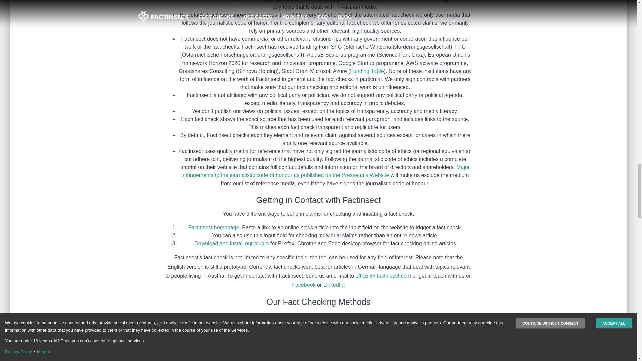 This screenshot has height=361, width=642. What do you see at coordinates (366, 71) in the screenshot?
I see `Funding Table` at bounding box center [366, 71].